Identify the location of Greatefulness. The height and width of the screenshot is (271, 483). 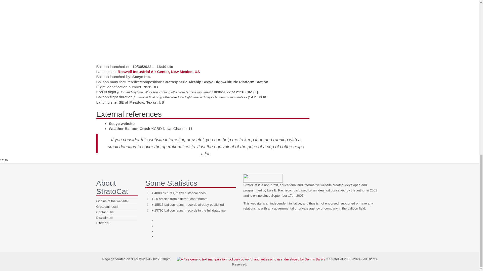
(106, 207).